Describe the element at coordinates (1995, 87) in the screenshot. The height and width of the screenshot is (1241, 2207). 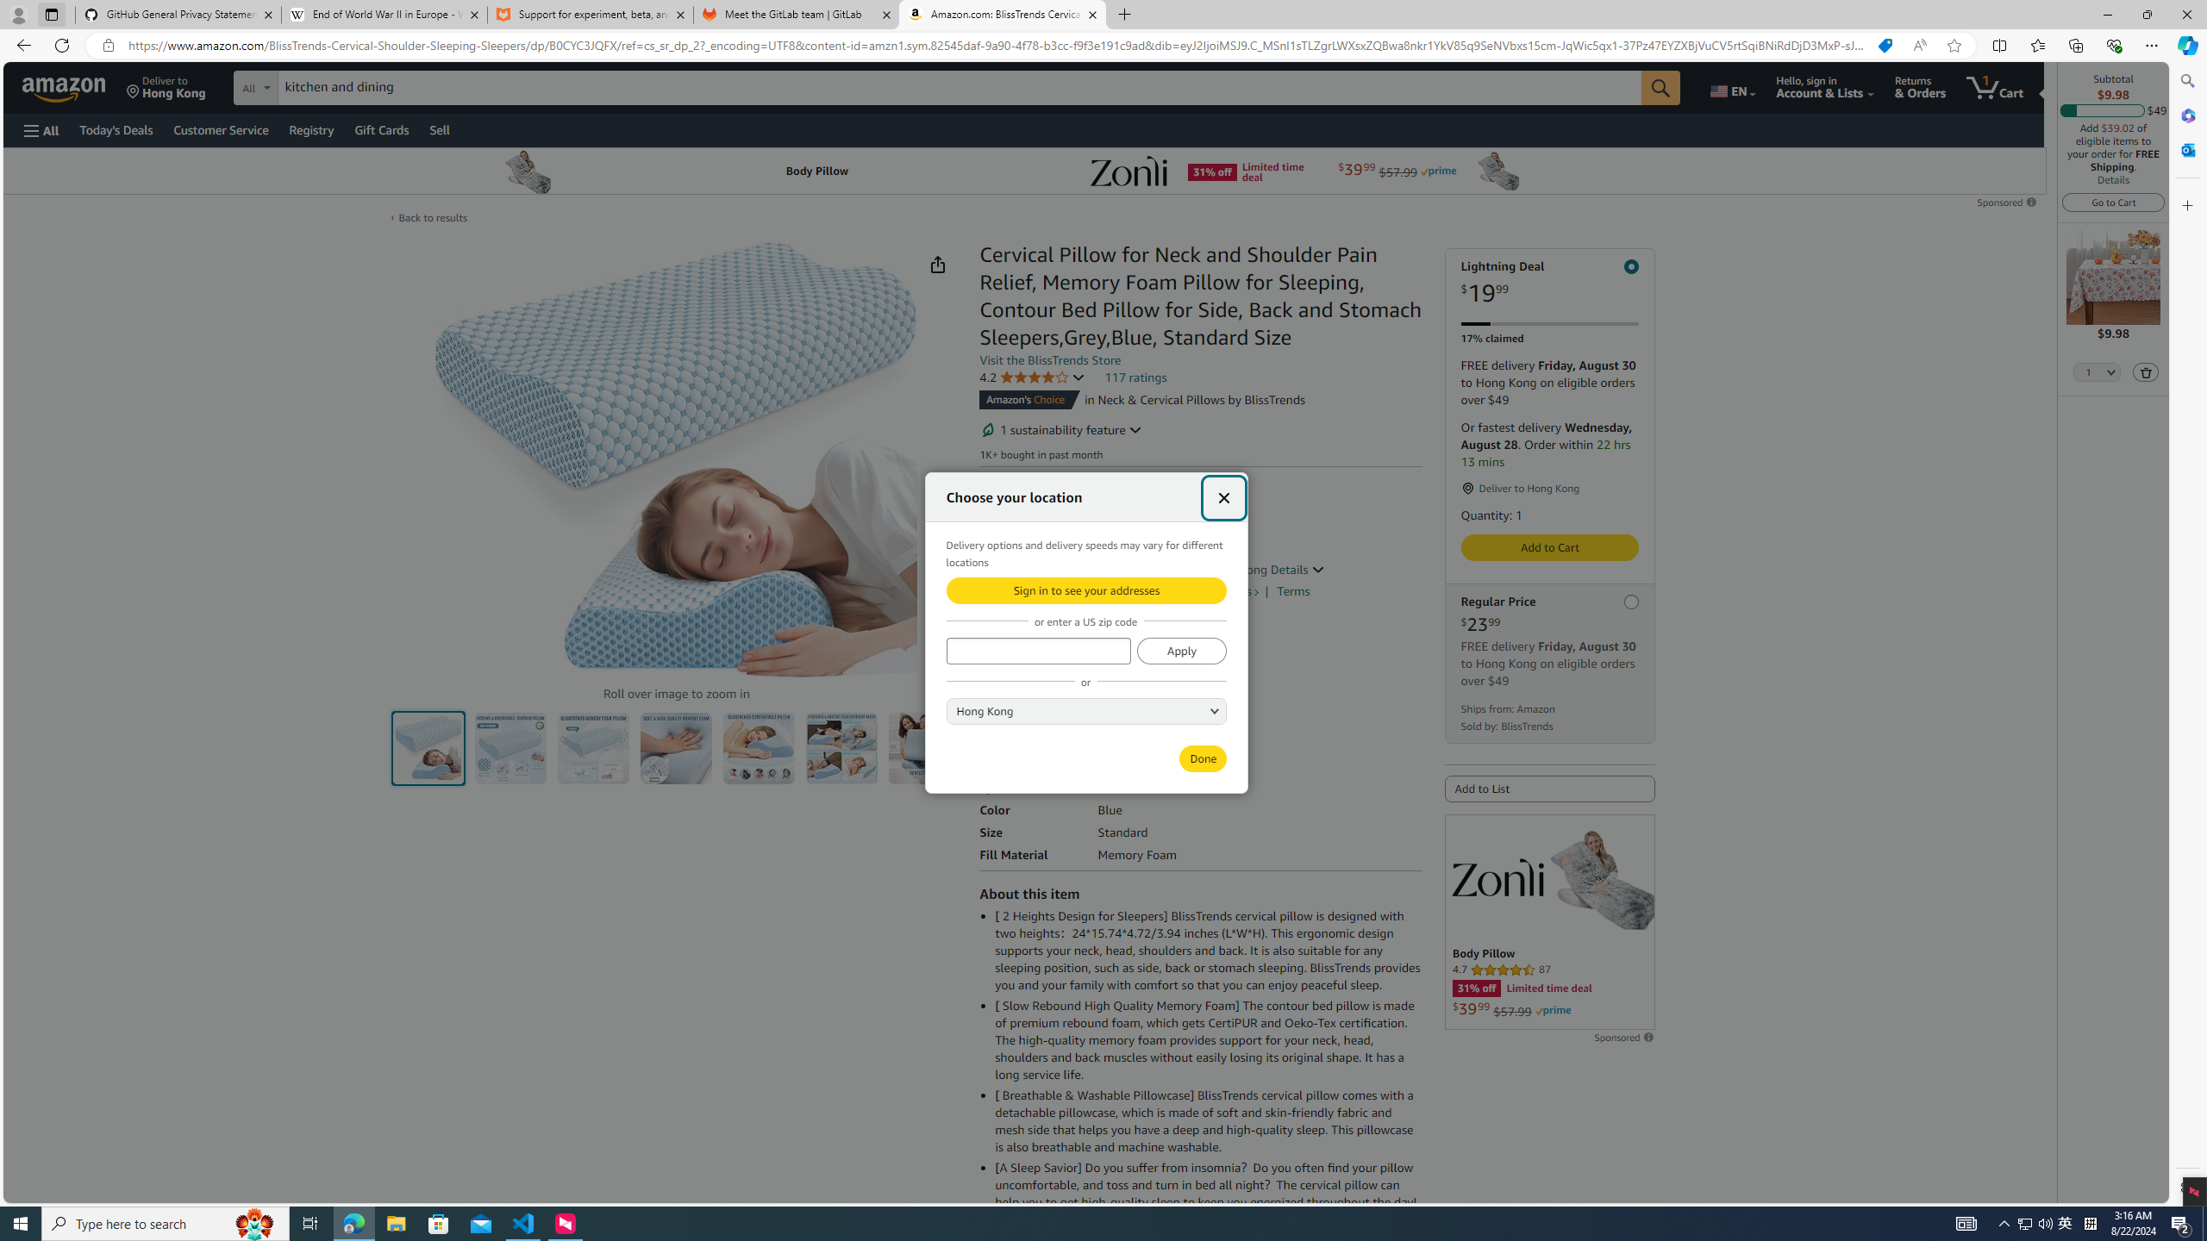
I see `1 item in cart` at that location.